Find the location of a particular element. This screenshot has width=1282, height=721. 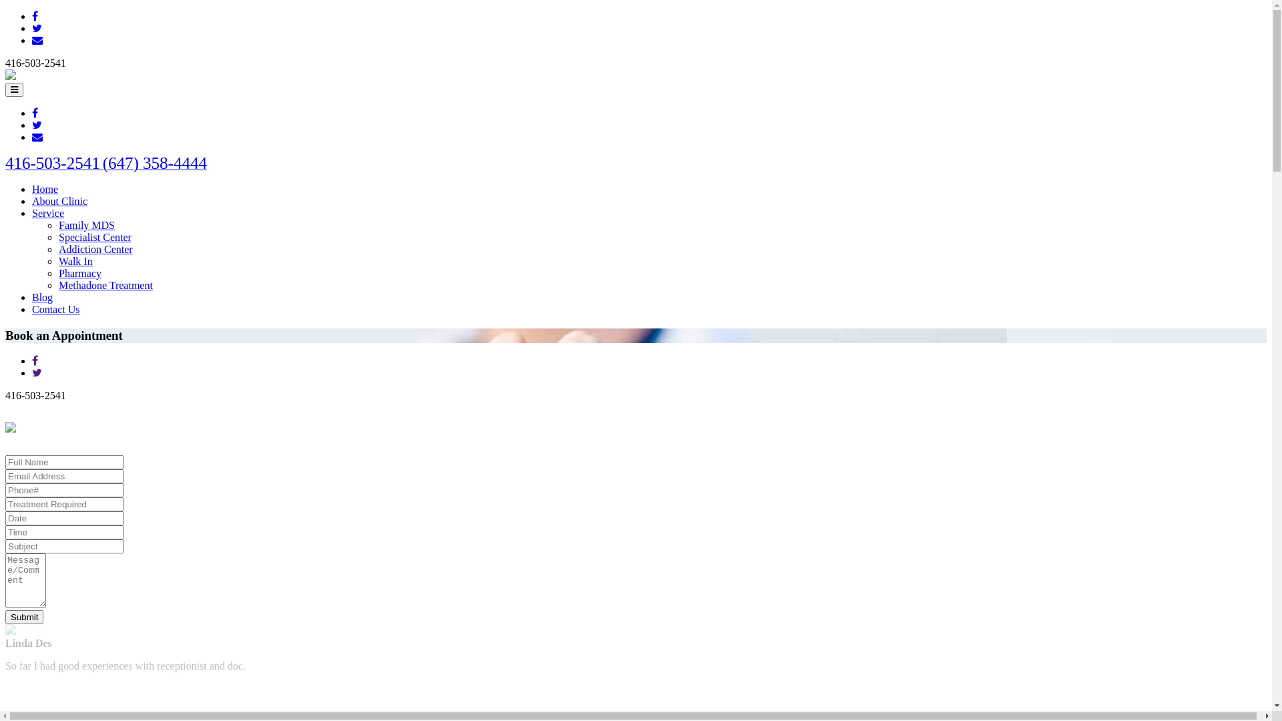

Submit is located at coordinates (24, 617).